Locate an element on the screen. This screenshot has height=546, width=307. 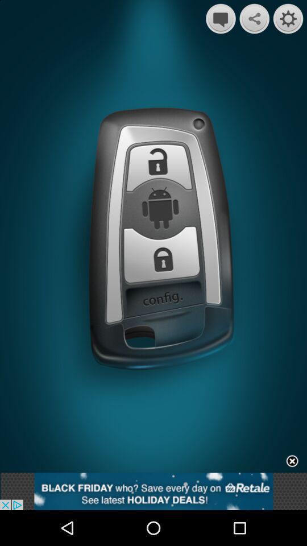
go to close option is located at coordinates (292, 462).